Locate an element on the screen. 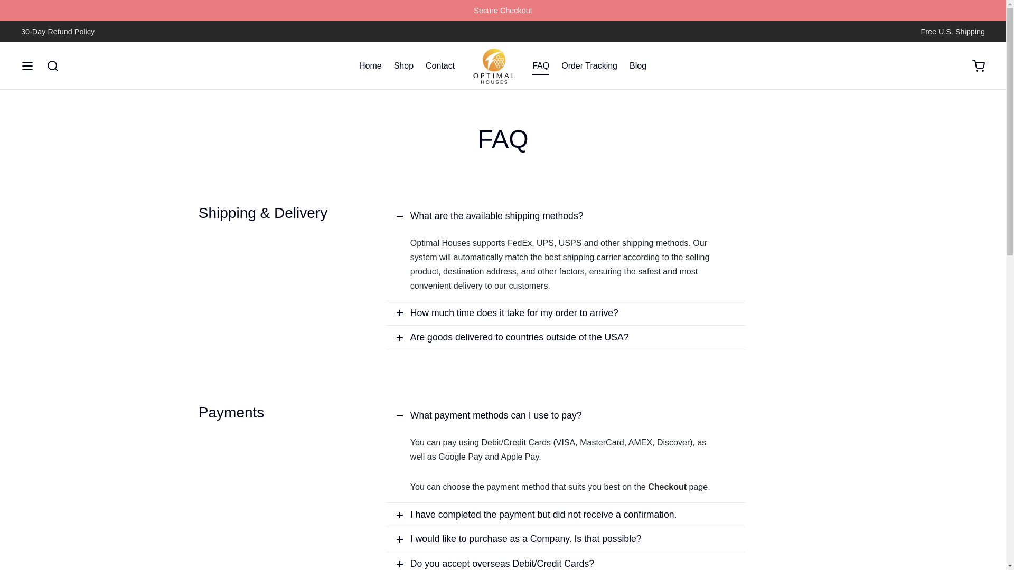  FAQ is located at coordinates (541, 65).